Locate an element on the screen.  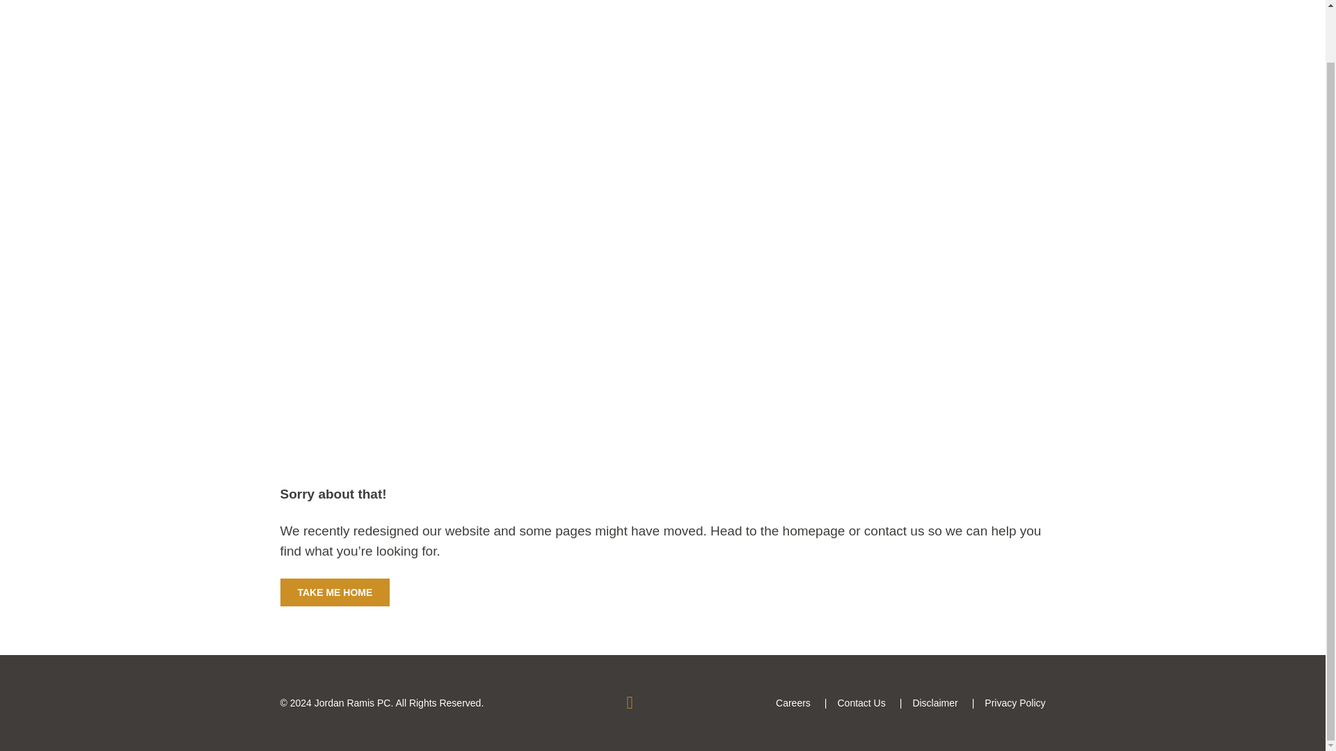
Careers is located at coordinates (793, 703).